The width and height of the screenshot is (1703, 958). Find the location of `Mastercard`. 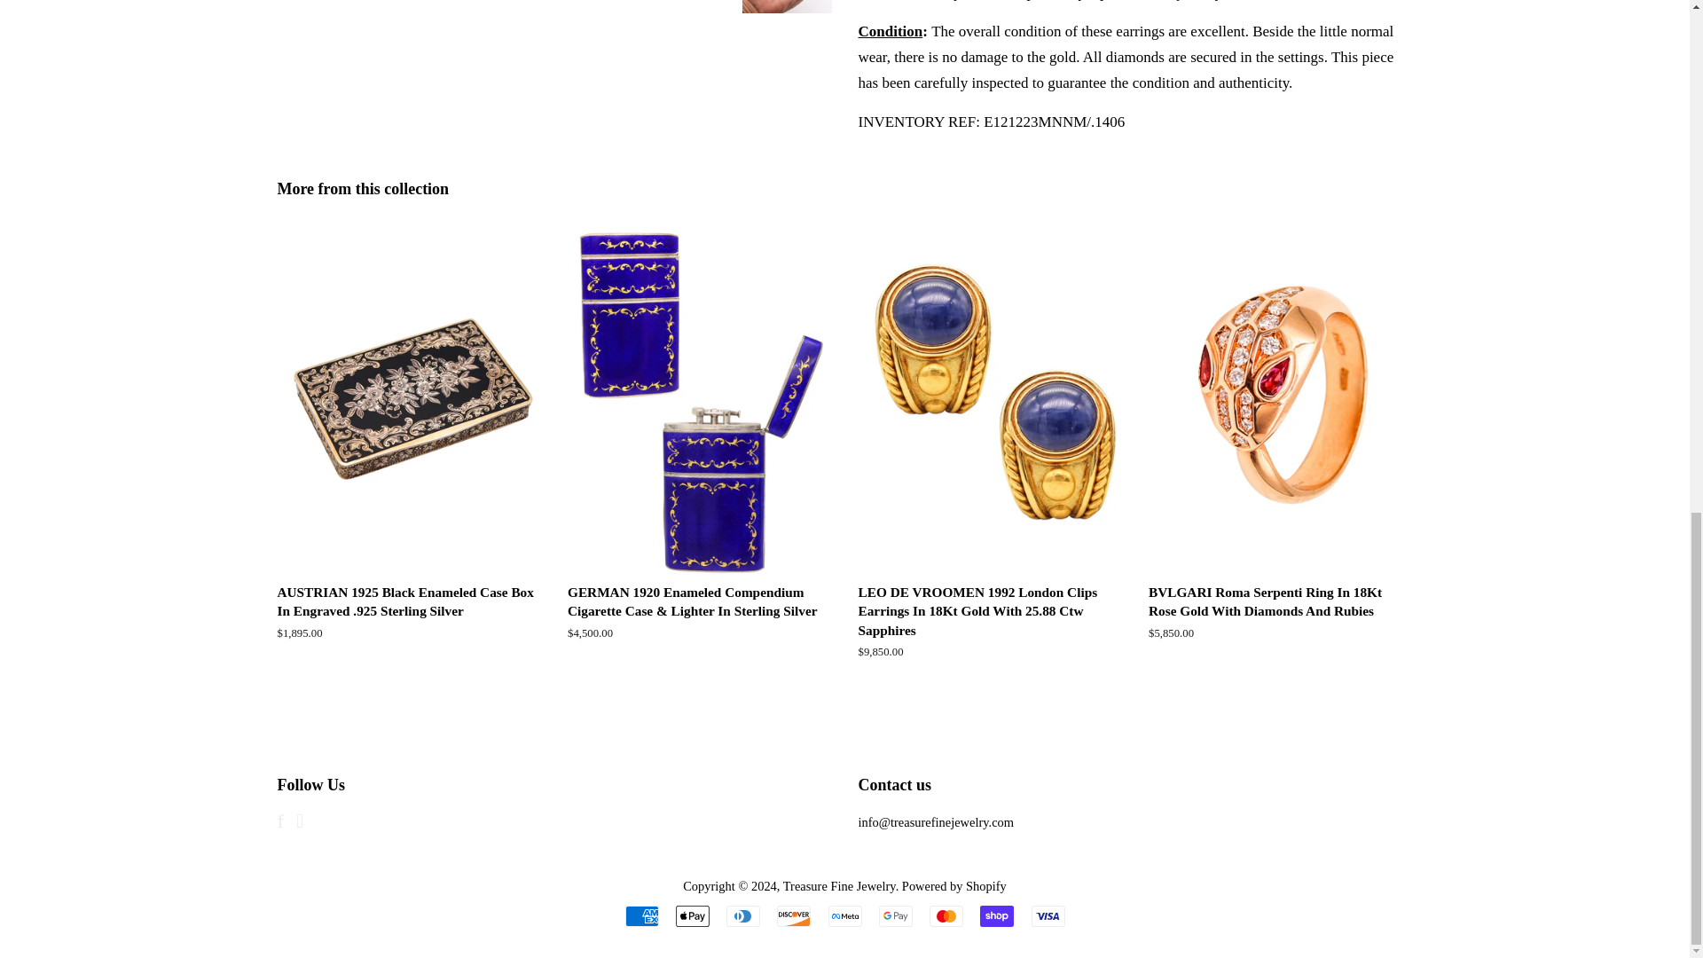

Mastercard is located at coordinates (946, 915).